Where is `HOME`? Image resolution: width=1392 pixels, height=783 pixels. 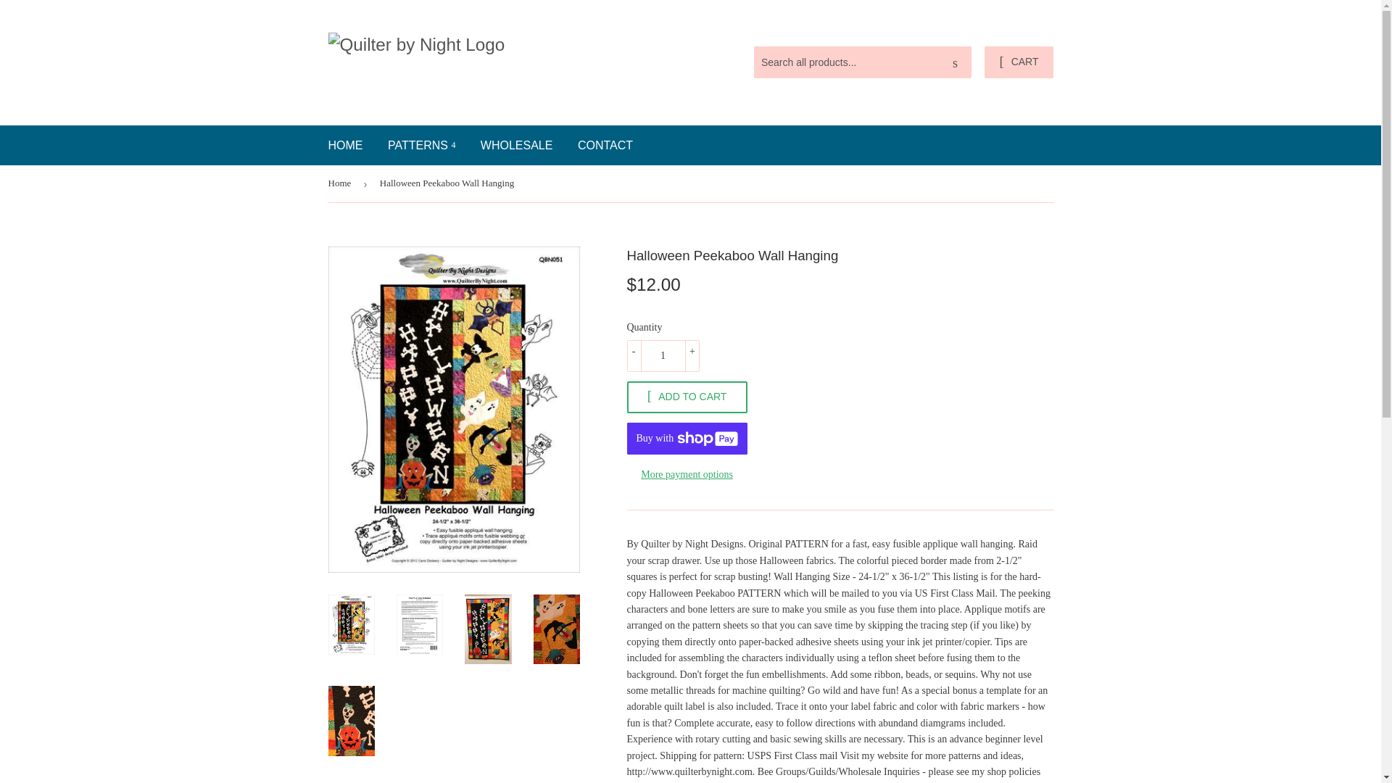
HOME is located at coordinates (345, 145).